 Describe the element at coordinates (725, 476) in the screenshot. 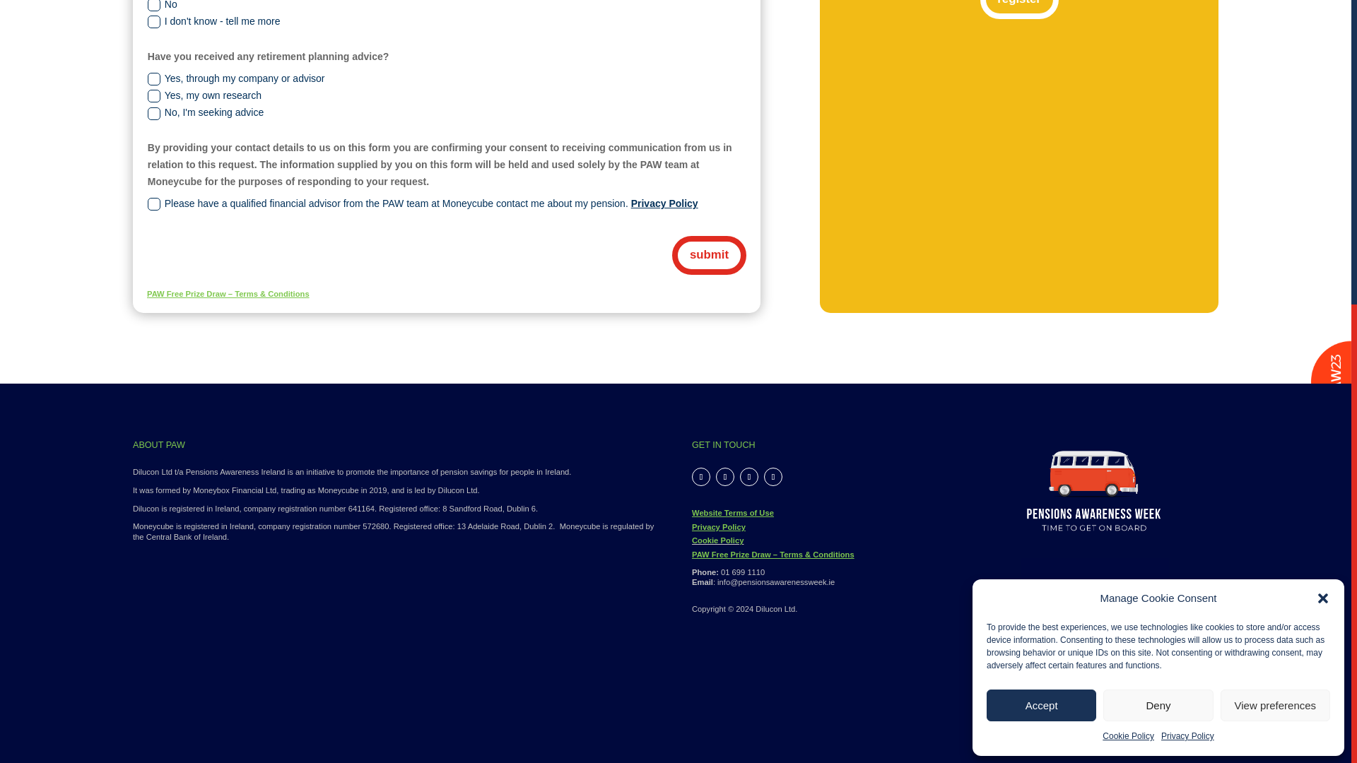

I see `Follow on X` at that location.